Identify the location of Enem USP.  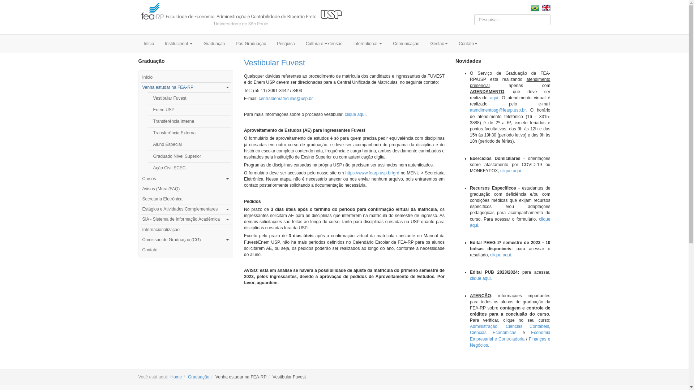
(189, 110).